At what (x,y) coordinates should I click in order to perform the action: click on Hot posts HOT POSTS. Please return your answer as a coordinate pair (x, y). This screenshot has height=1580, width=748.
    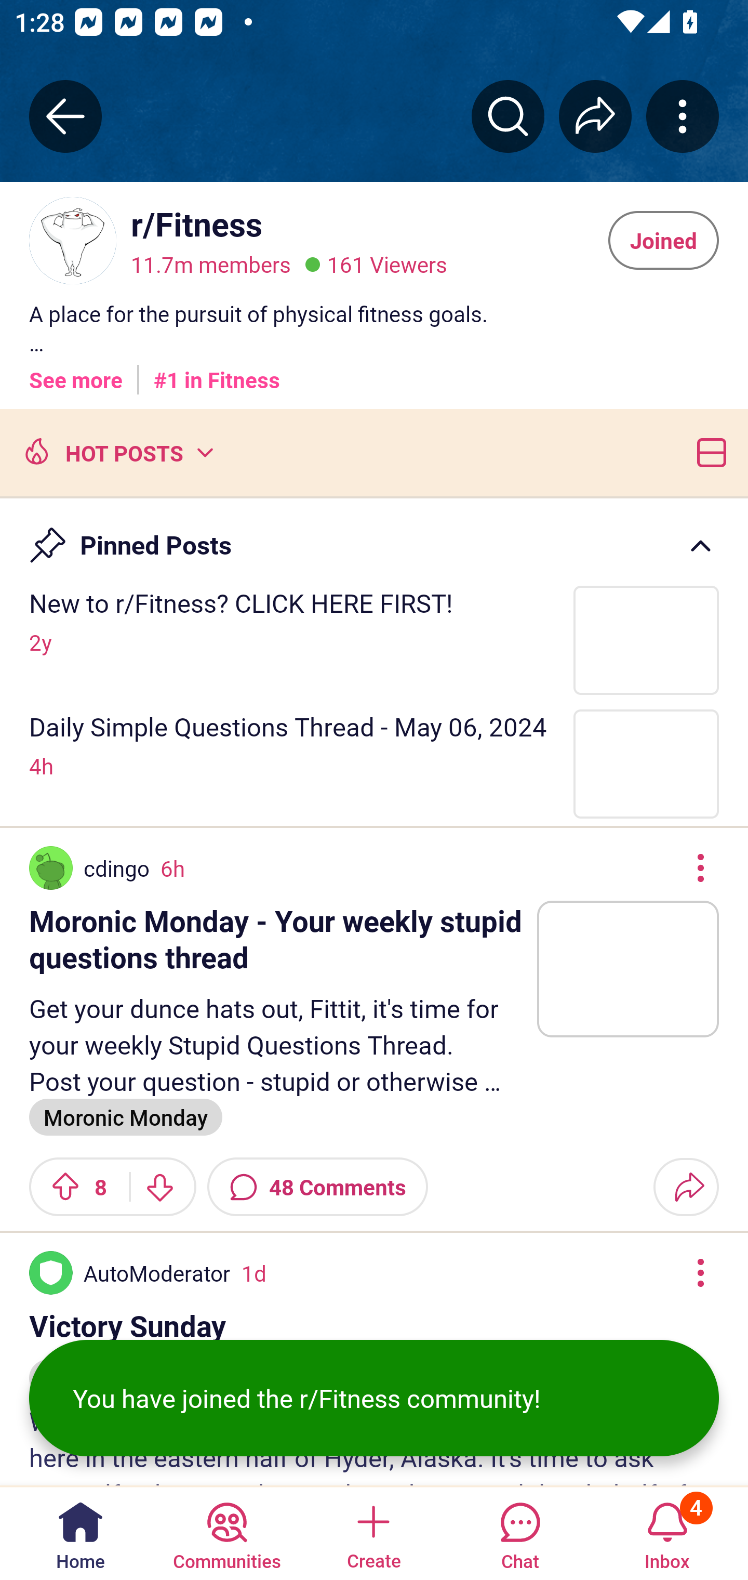
    Looking at the image, I should click on (117, 452).